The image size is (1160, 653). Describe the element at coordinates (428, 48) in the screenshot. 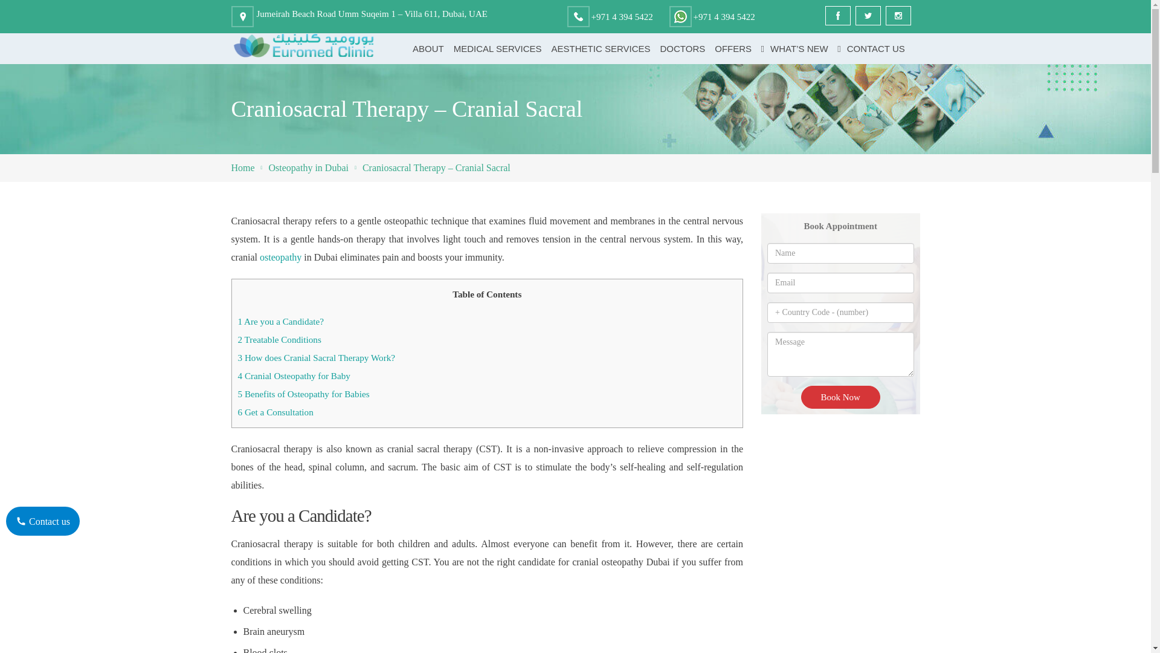

I see `ABOUT` at that location.